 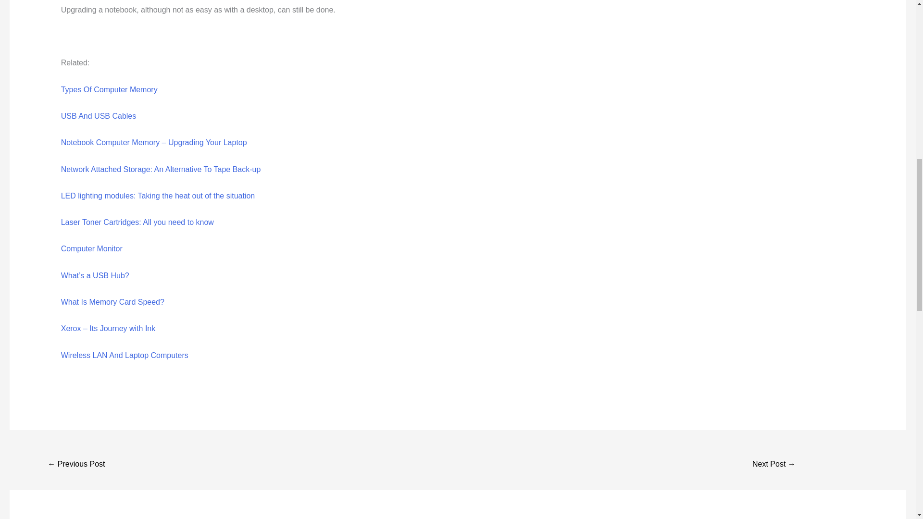 I want to click on Types Of Computer Memory, so click(x=109, y=89).